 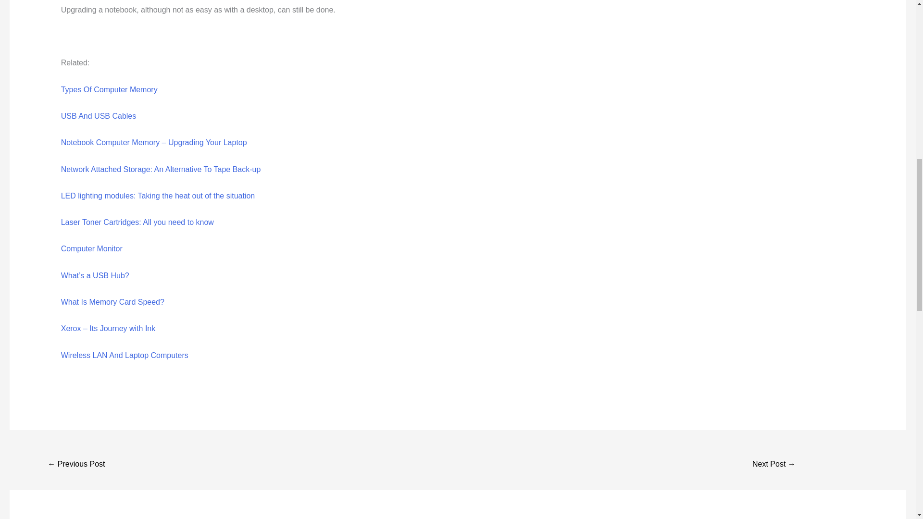 I want to click on Types Of Computer Memory, so click(x=109, y=89).